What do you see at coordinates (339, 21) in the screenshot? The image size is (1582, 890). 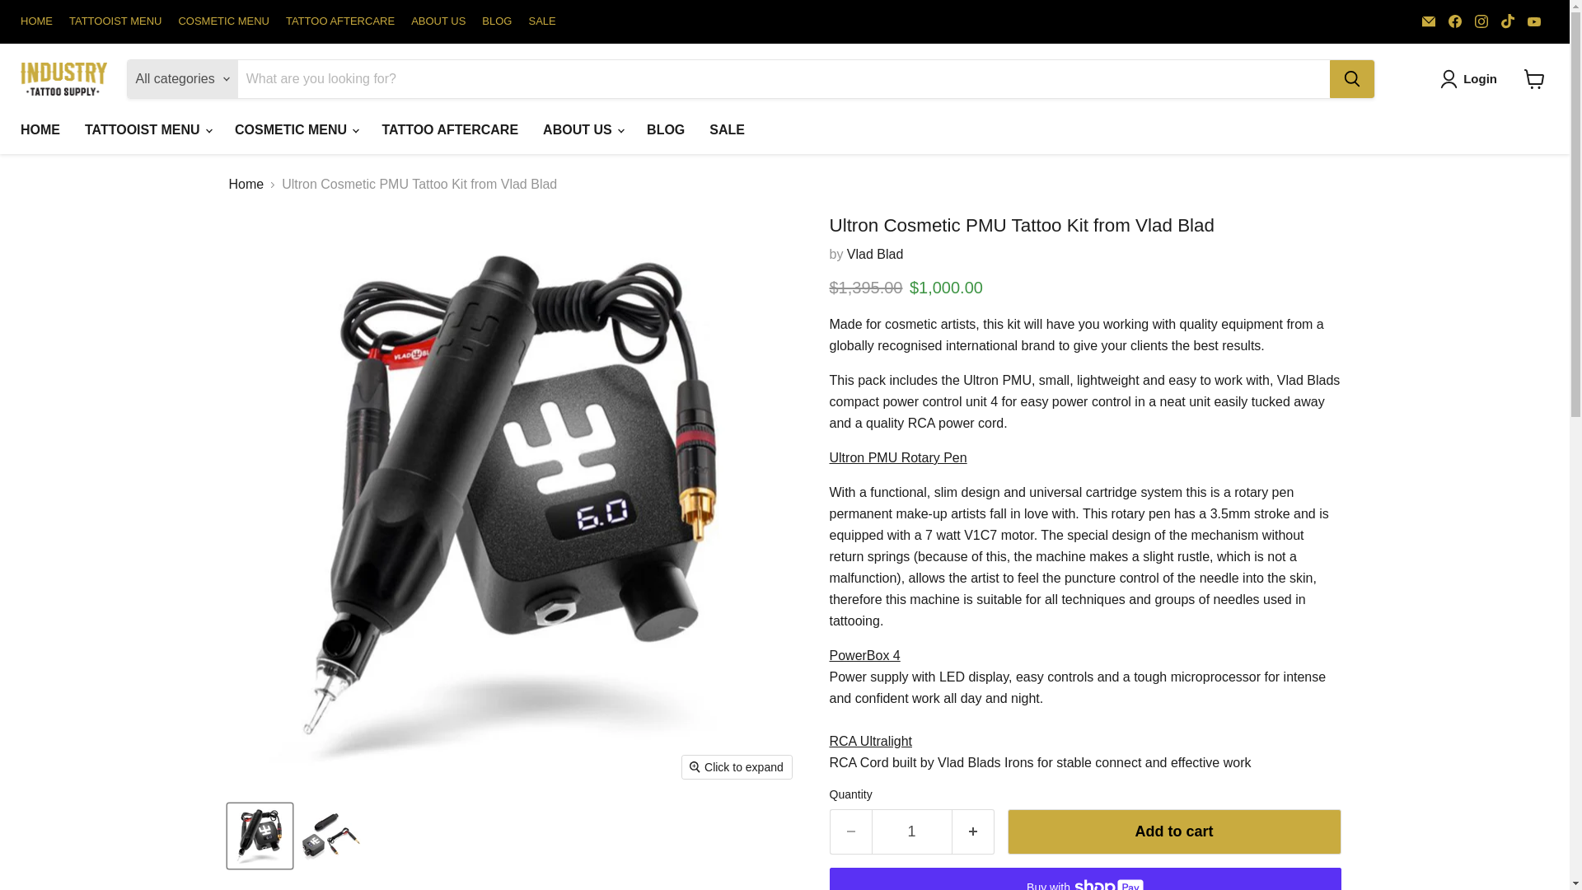 I see `TATTOO AFTERCARE` at bounding box center [339, 21].